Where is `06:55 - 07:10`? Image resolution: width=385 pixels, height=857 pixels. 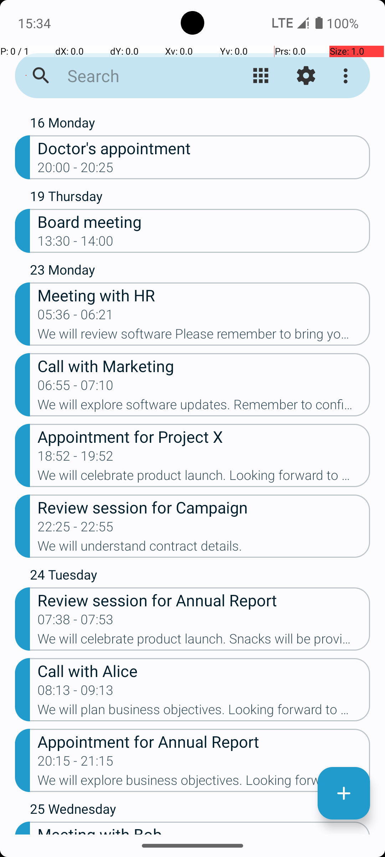 06:55 - 07:10 is located at coordinates (76, 387).